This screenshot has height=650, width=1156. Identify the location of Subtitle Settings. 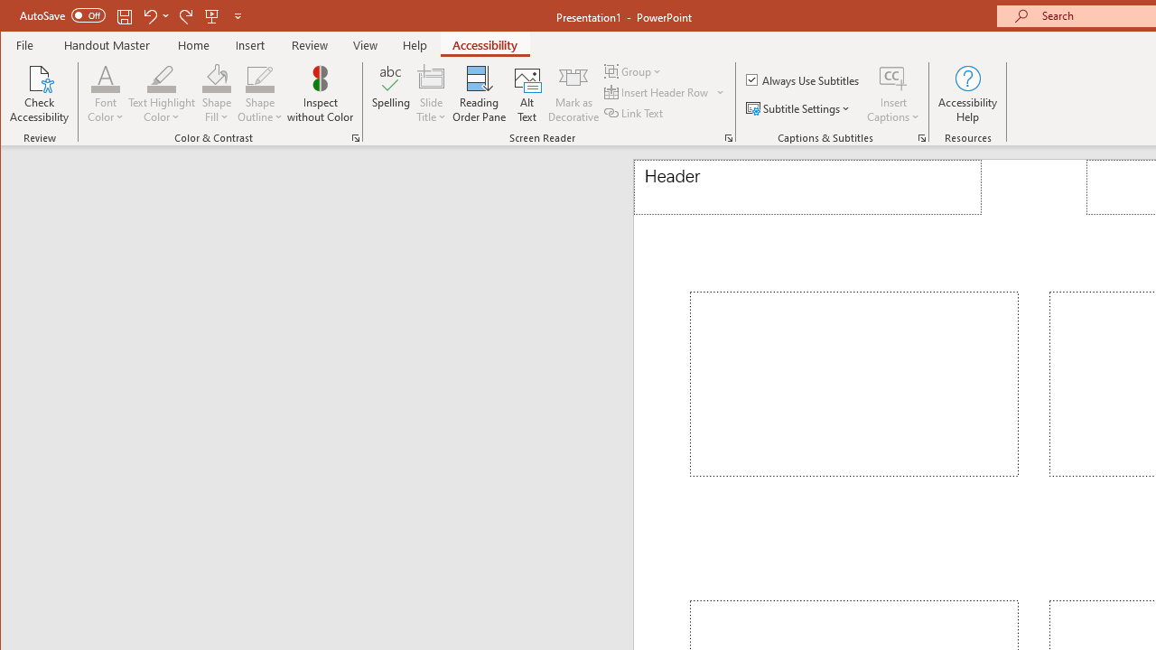
(800, 108).